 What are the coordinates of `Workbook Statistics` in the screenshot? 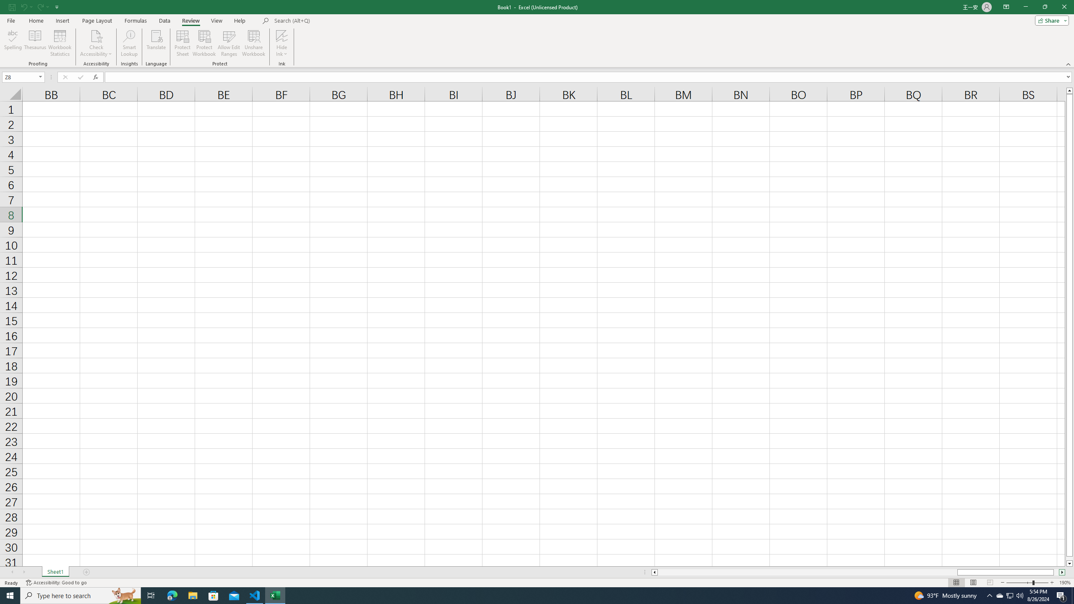 It's located at (60, 43).